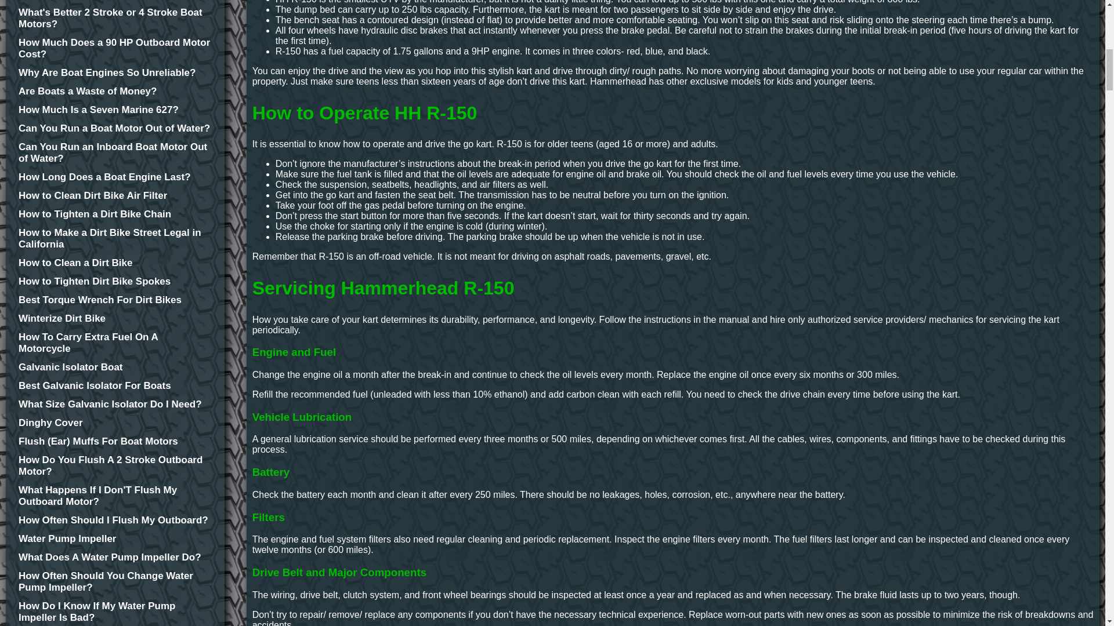  I want to click on How to Tighten a Dirt Bike Chain, so click(115, 214).